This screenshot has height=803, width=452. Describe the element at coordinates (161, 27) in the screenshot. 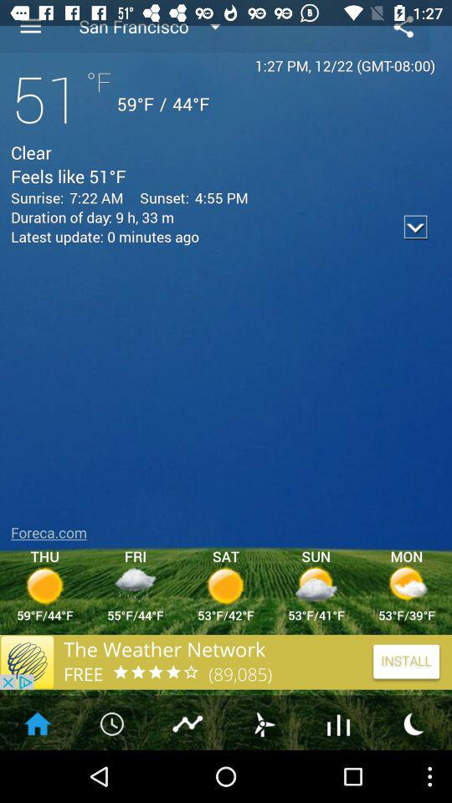

I see `click on the drop down which is to the right of menu button` at that location.